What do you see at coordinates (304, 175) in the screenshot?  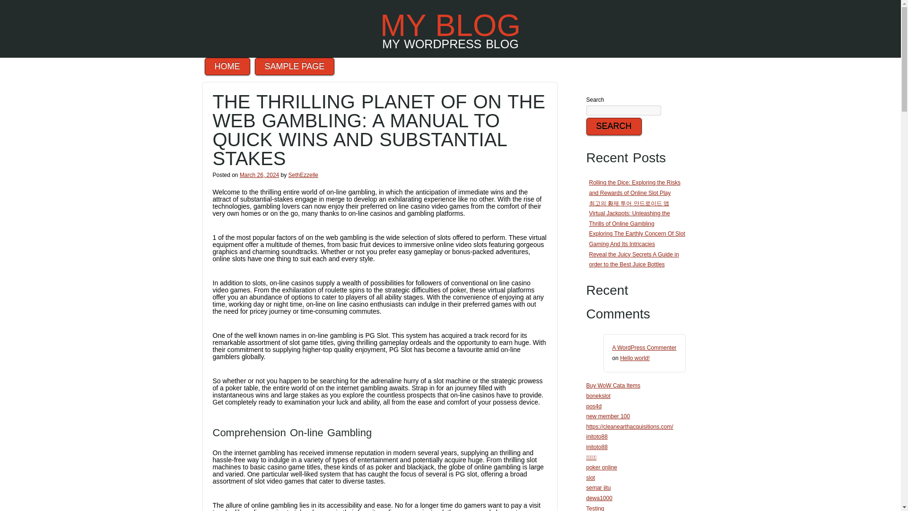 I see `View all posts by SethEzzelle` at bounding box center [304, 175].